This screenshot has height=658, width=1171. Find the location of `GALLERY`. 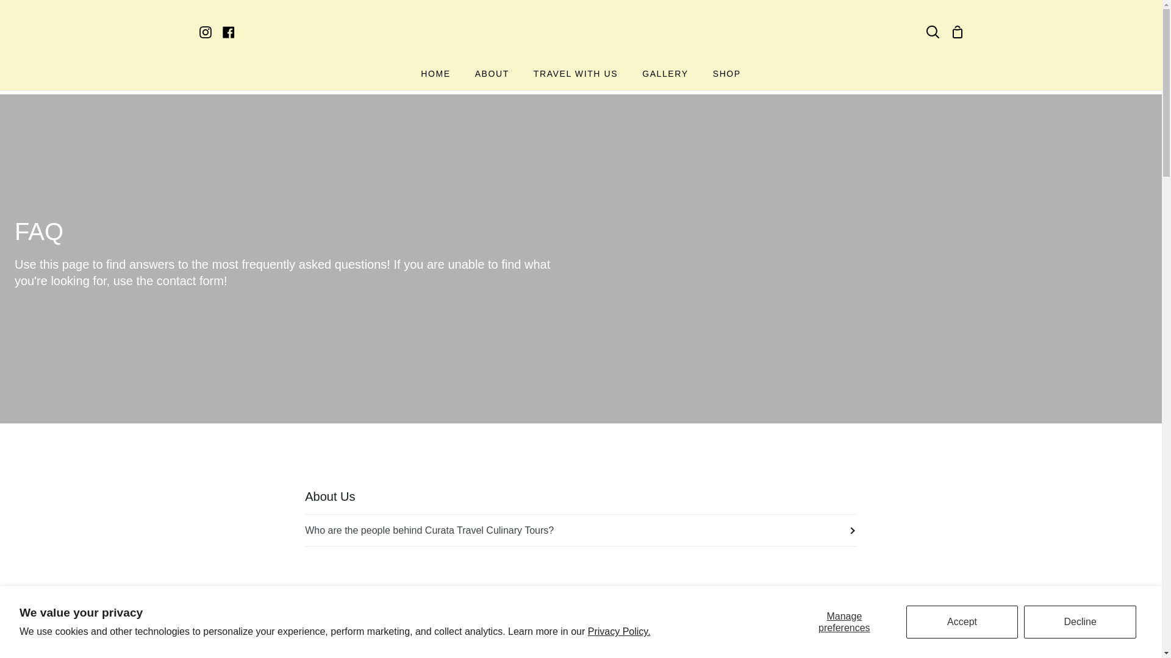

GALLERY is located at coordinates (665, 76).